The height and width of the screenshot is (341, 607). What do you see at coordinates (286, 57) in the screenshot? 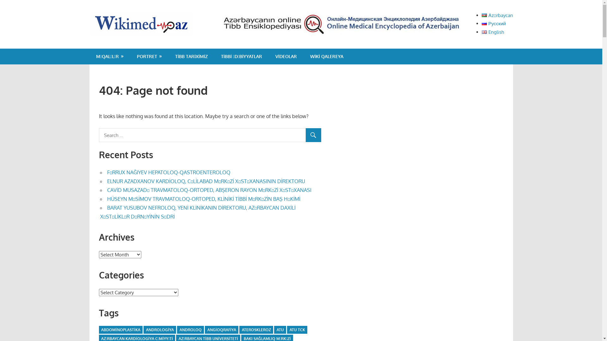
I see `VIDEOLAR` at bounding box center [286, 57].